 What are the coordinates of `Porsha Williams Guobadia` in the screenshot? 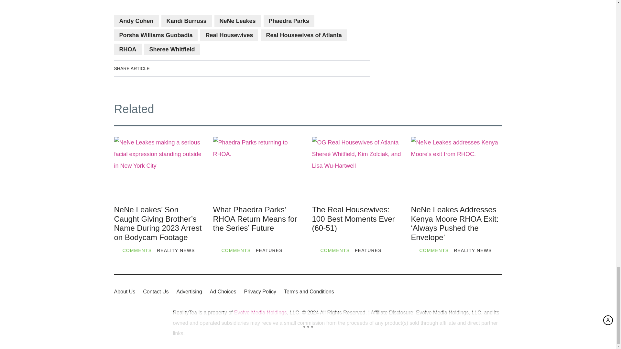 It's located at (155, 35).